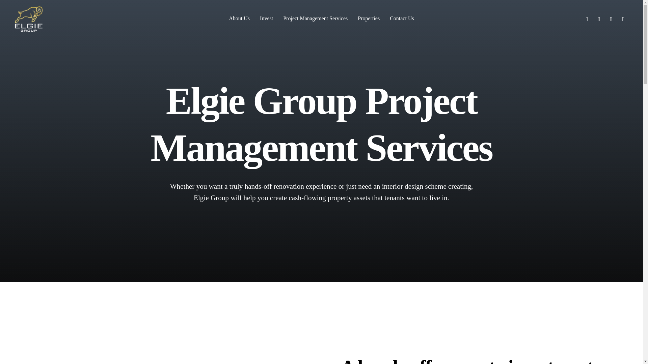 The height and width of the screenshot is (364, 648). I want to click on linkedin, so click(599, 18).